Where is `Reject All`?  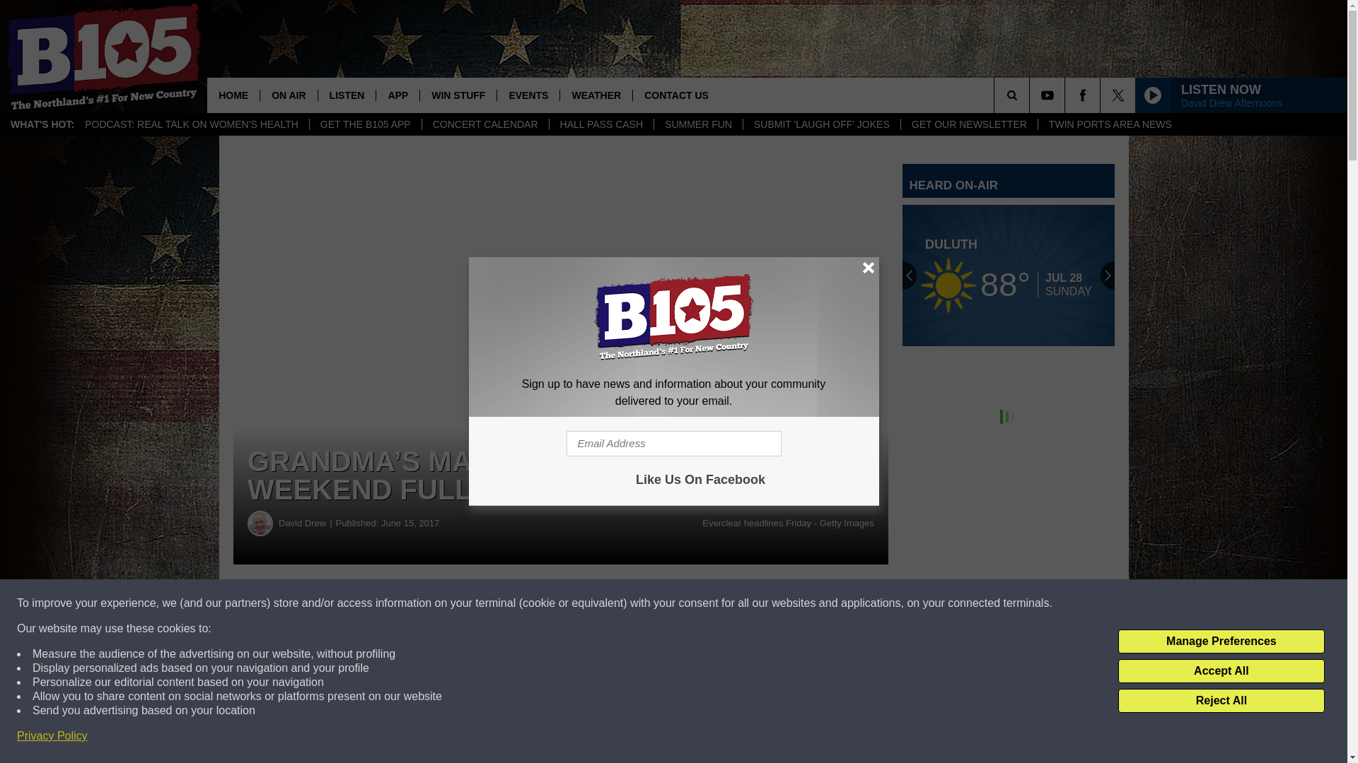
Reject All is located at coordinates (1221, 701).